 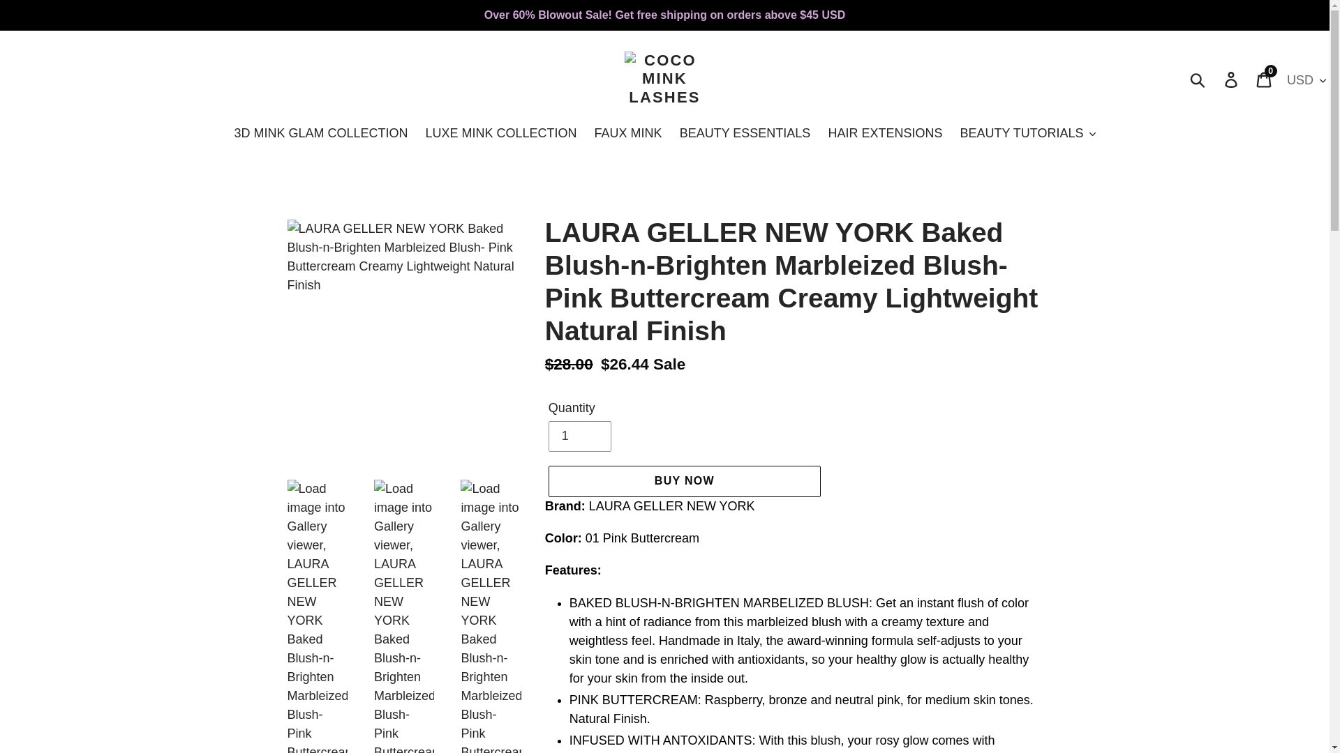 What do you see at coordinates (320, 135) in the screenshot?
I see `Submit` at bounding box center [320, 135].